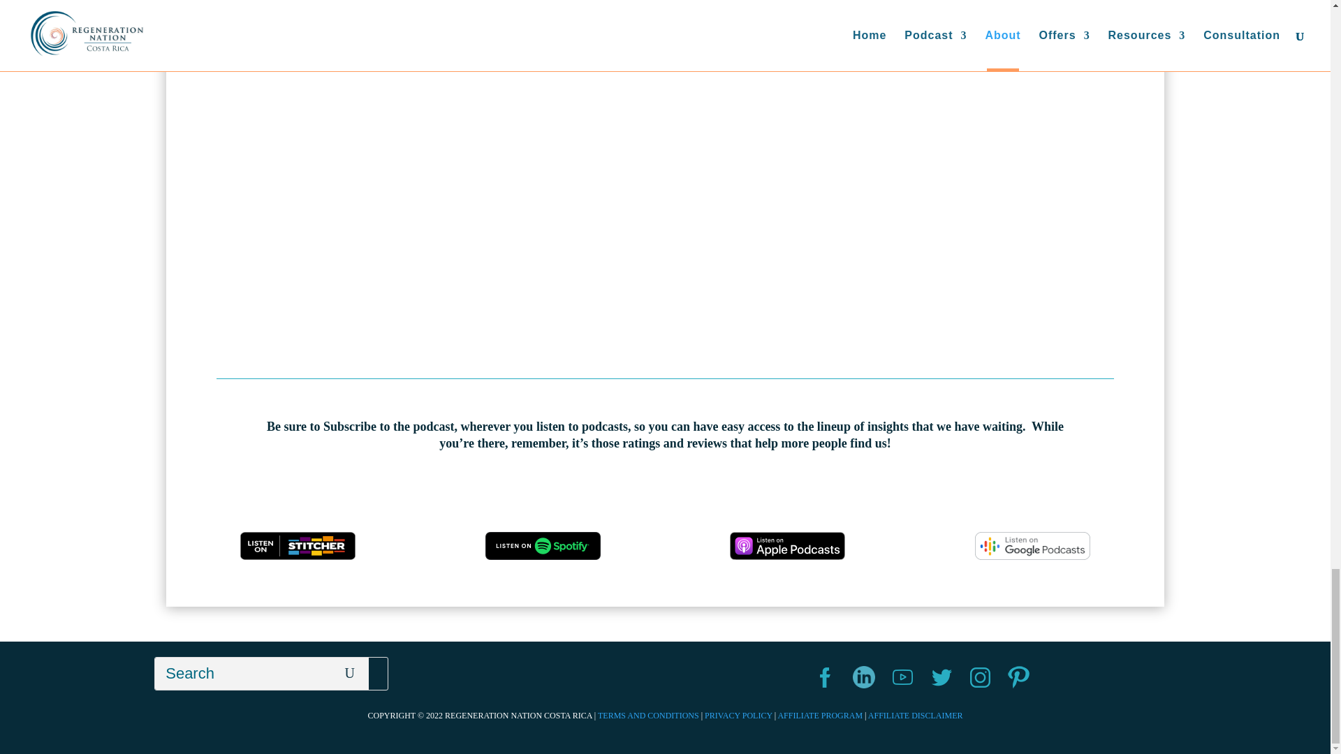  Describe the element at coordinates (824, 677) in the screenshot. I see `fb` at that location.